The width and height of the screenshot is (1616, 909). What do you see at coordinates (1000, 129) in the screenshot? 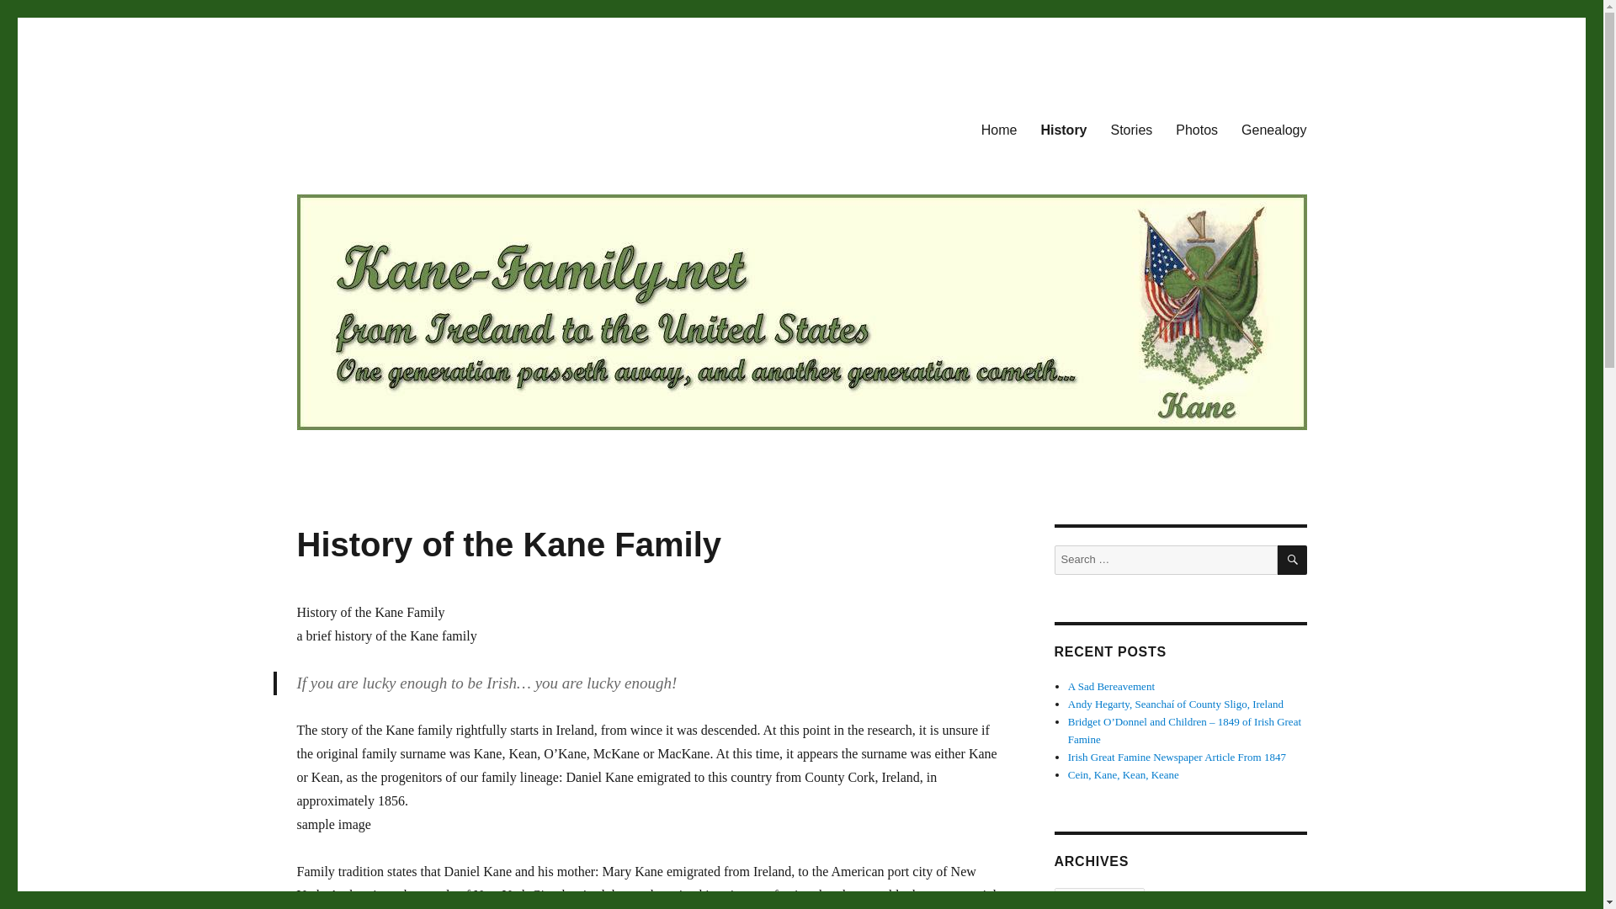
I see `Home` at bounding box center [1000, 129].